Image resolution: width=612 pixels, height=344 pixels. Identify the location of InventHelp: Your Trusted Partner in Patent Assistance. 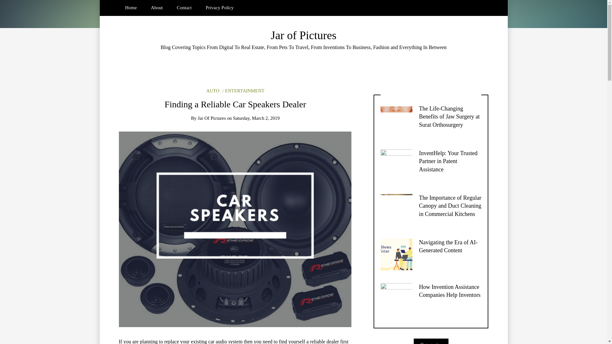
(448, 161).